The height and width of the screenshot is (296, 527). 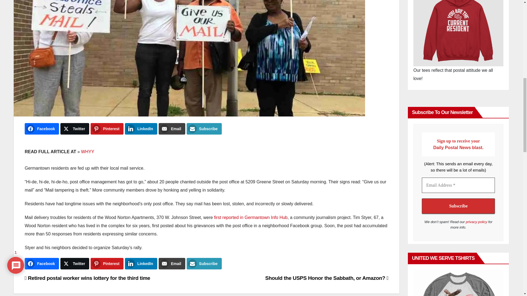 I want to click on Email, so click(x=172, y=263).